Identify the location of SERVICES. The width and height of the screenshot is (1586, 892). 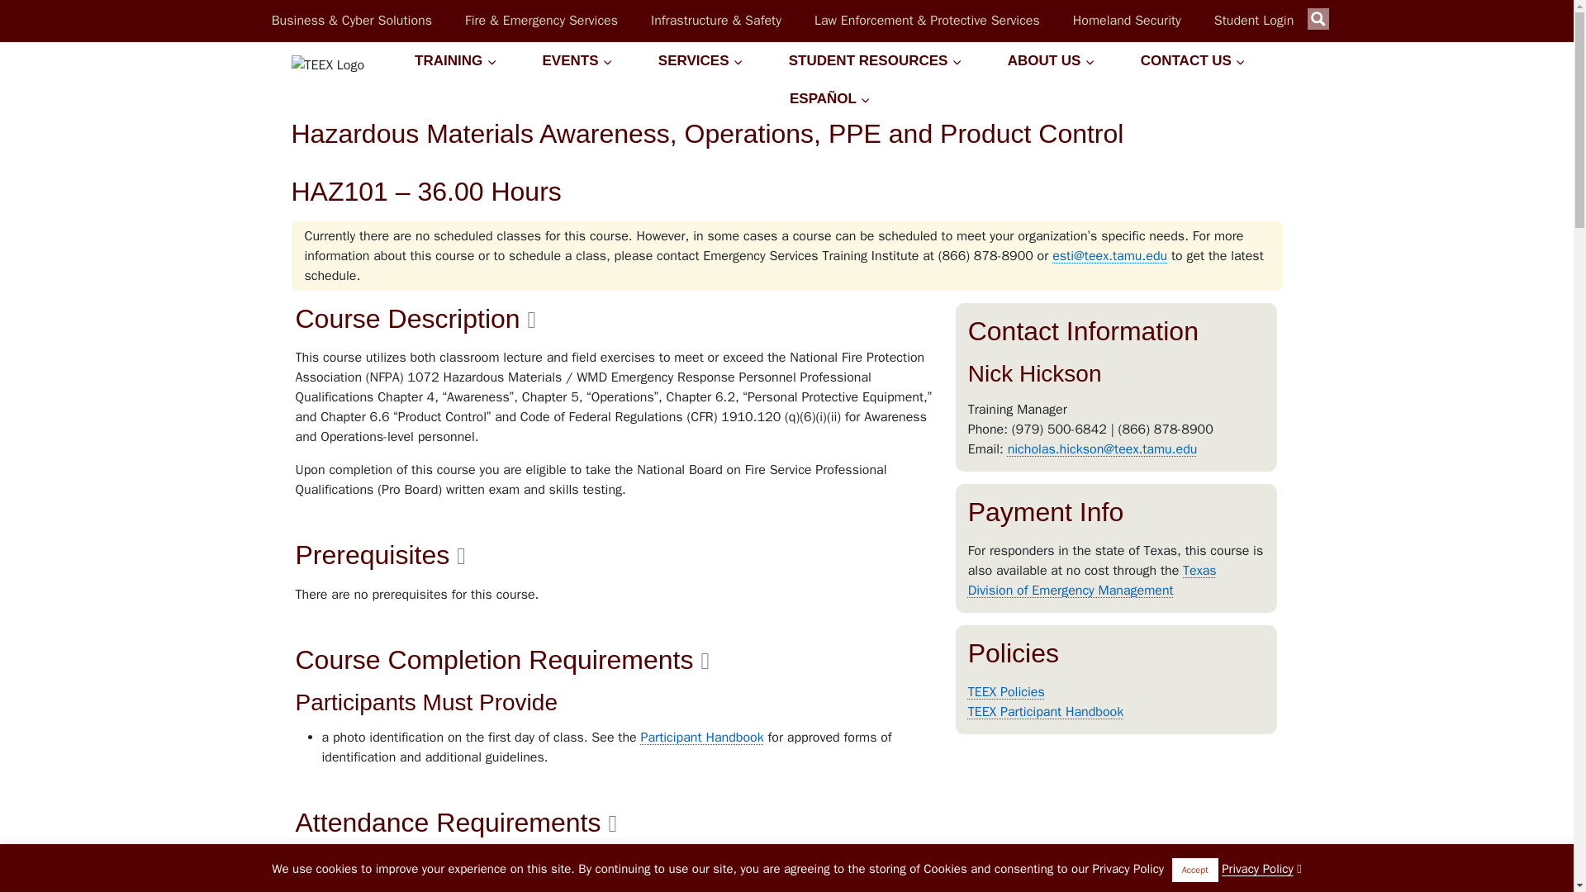
(700, 61).